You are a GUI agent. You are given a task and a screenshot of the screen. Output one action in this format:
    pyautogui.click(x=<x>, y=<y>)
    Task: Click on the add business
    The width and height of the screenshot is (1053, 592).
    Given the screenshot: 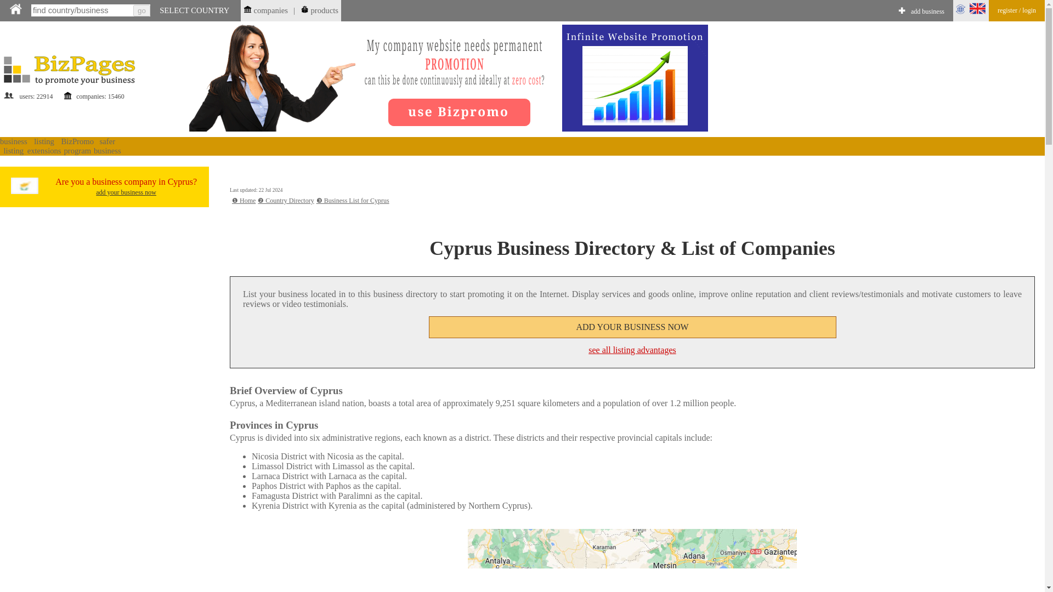 What is the action you would take?
    pyautogui.click(x=927, y=12)
    